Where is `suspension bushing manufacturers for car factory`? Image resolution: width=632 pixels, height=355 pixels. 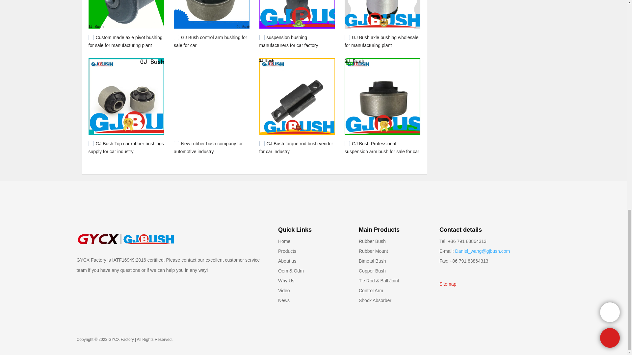 suspension bushing manufacturers for car factory is located at coordinates (289, 41).